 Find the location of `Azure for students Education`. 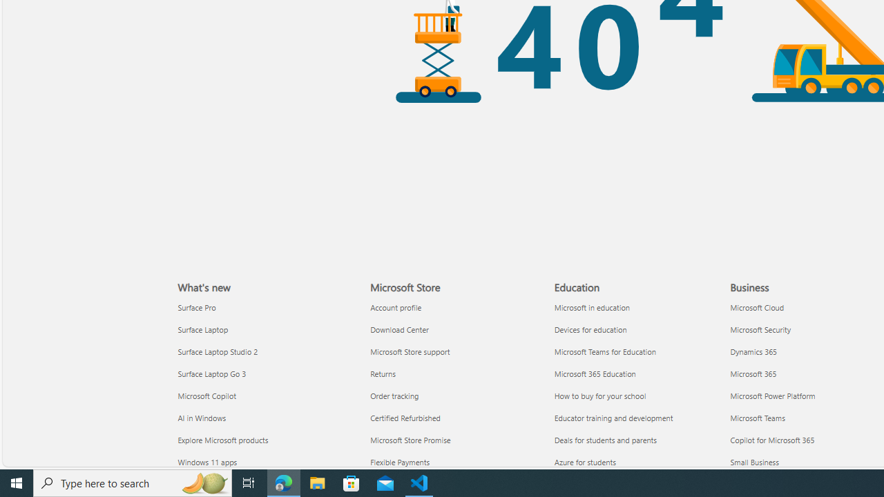

Azure for students Education is located at coordinates (585, 461).